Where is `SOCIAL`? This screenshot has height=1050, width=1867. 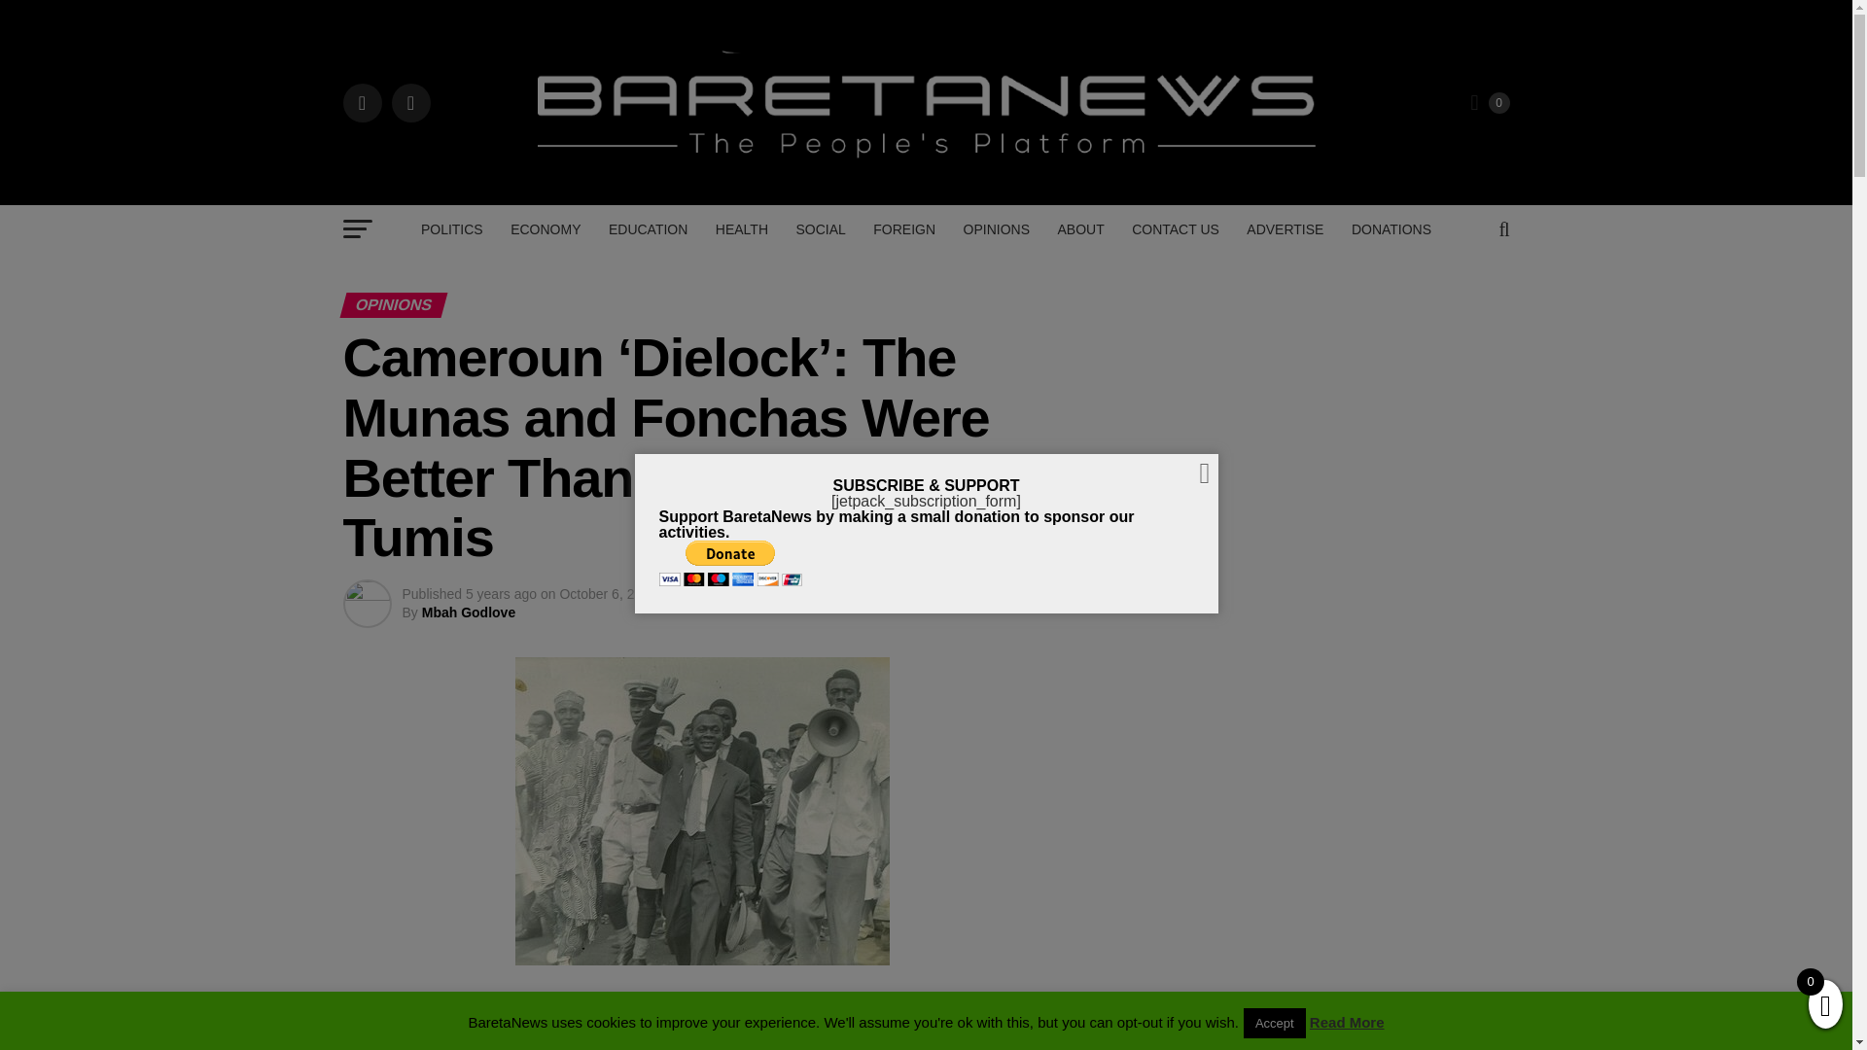
SOCIAL is located at coordinates (821, 229).